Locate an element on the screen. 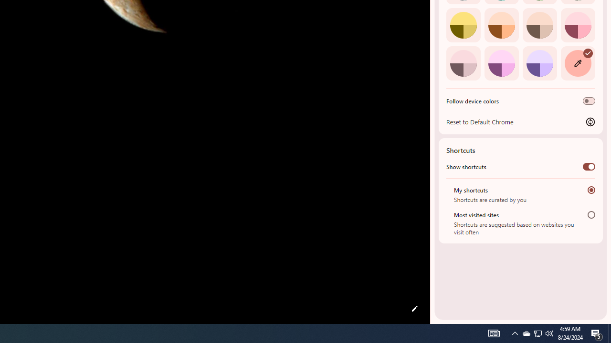 The image size is (611, 343). Reset to Default Chrome is located at coordinates (521, 121).